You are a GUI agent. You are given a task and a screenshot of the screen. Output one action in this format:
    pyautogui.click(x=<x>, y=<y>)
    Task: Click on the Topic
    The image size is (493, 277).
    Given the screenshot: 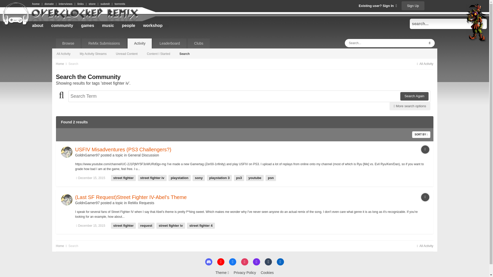 What is the action you would take?
    pyautogui.click(x=425, y=150)
    